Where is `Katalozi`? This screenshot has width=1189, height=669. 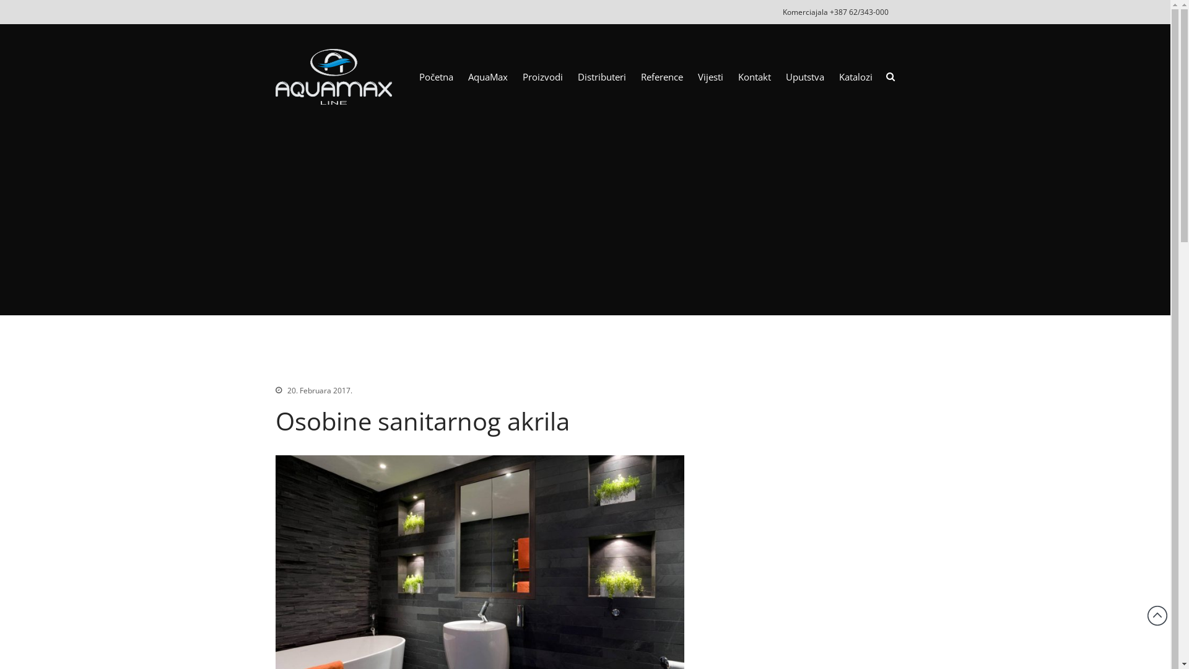 Katalozi is located at coordinates (856, 77).